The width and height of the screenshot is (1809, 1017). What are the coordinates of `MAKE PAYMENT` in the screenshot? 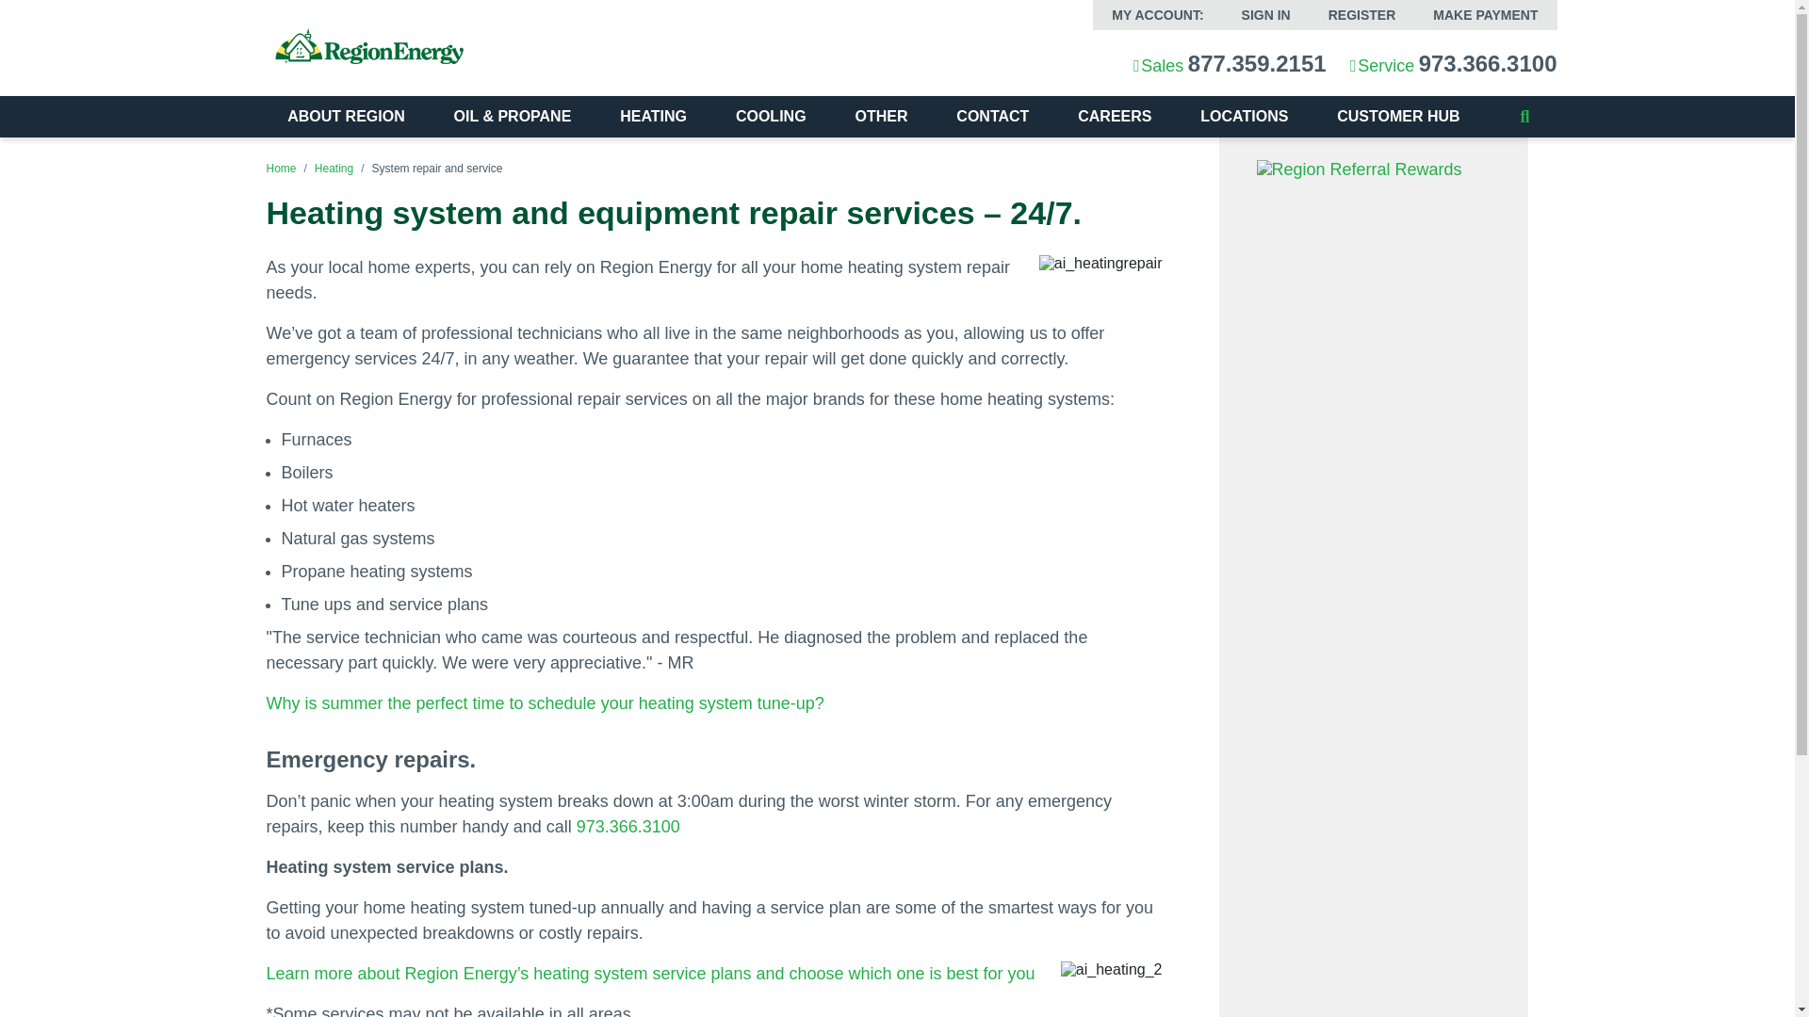 It's located at (1485, 15).